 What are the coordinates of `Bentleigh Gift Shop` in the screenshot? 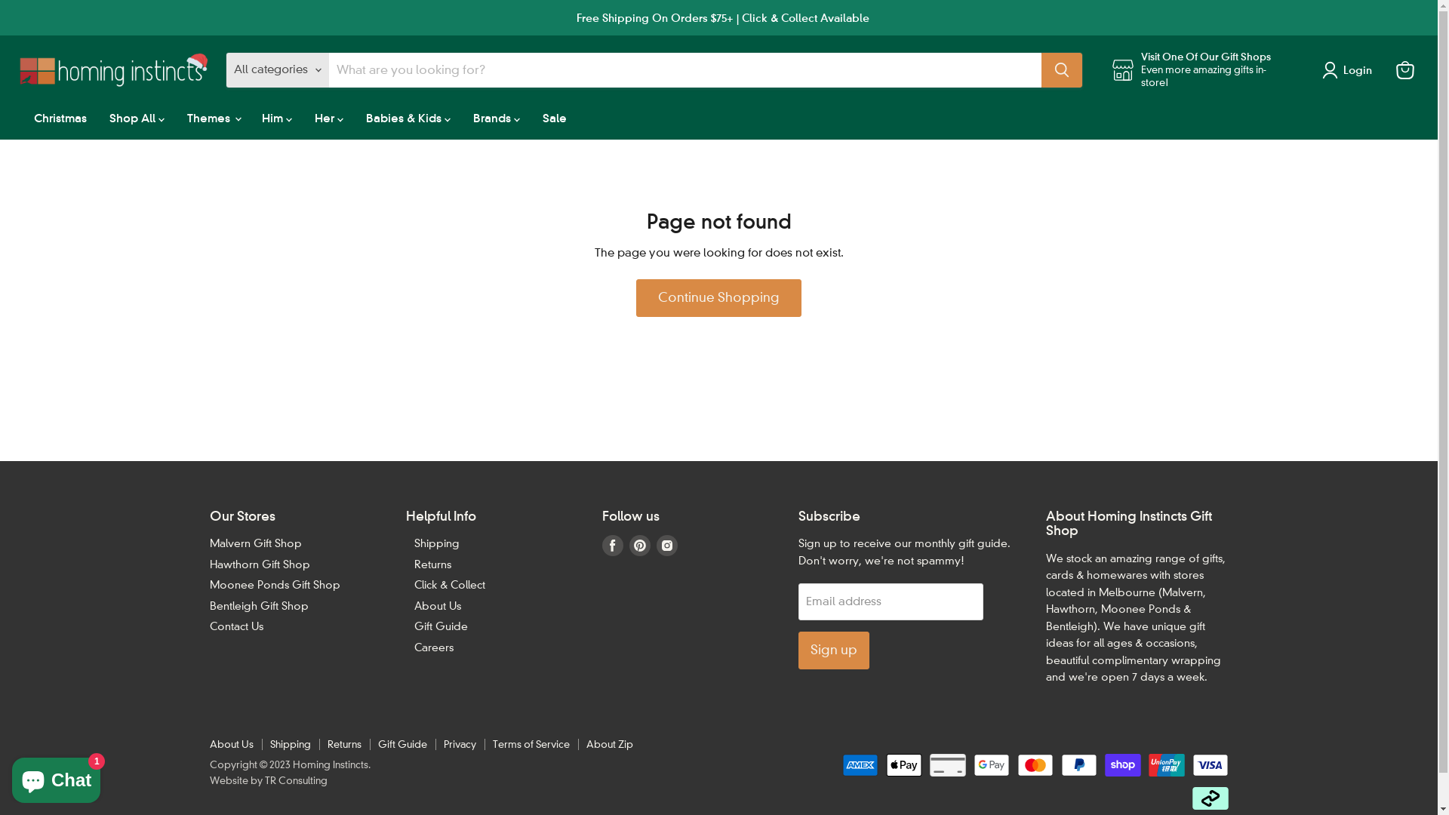 It's located at (260, 606).